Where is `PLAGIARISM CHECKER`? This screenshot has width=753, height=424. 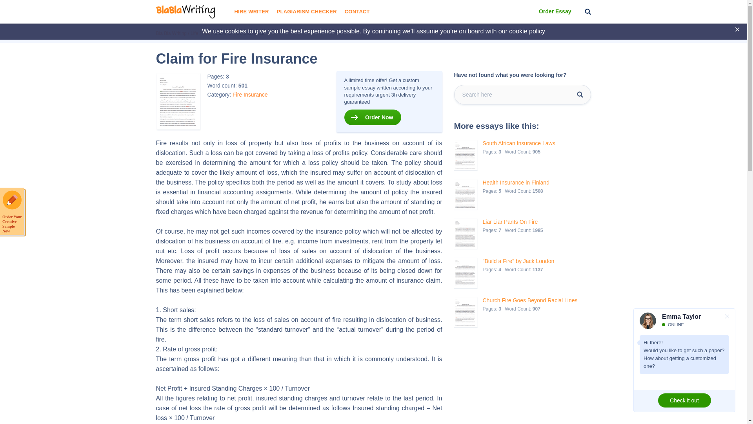
PLAGIARISM CHECKER is located at coordinates (307, 12).